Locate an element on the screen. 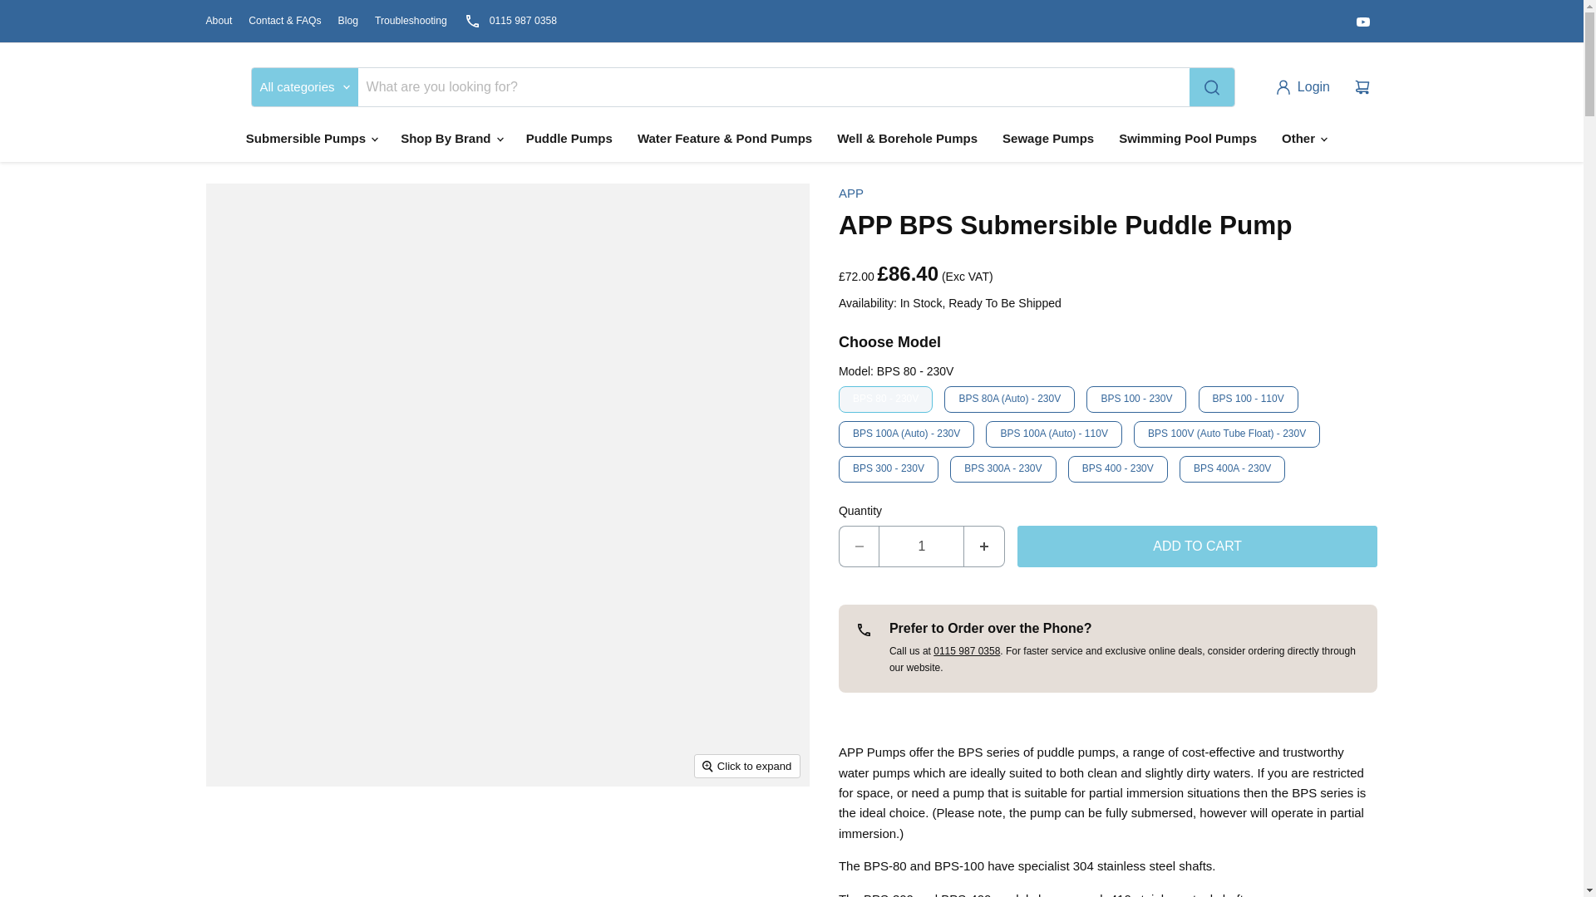  APP is located at coordinates (851, 193).